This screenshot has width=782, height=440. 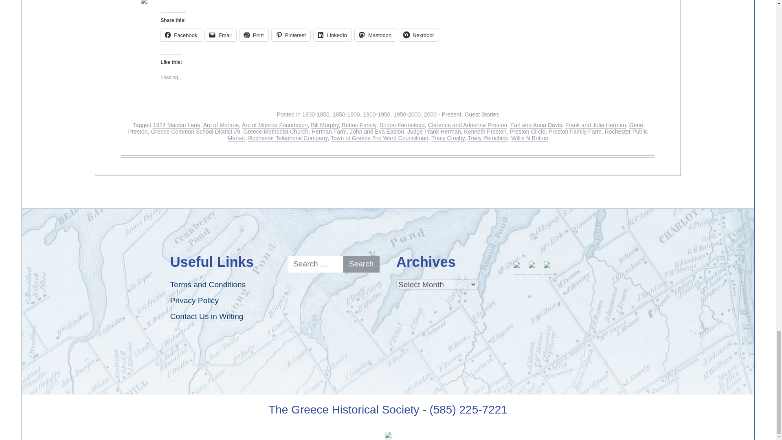 I want to click on Share by email, so click(x=147, y=5).